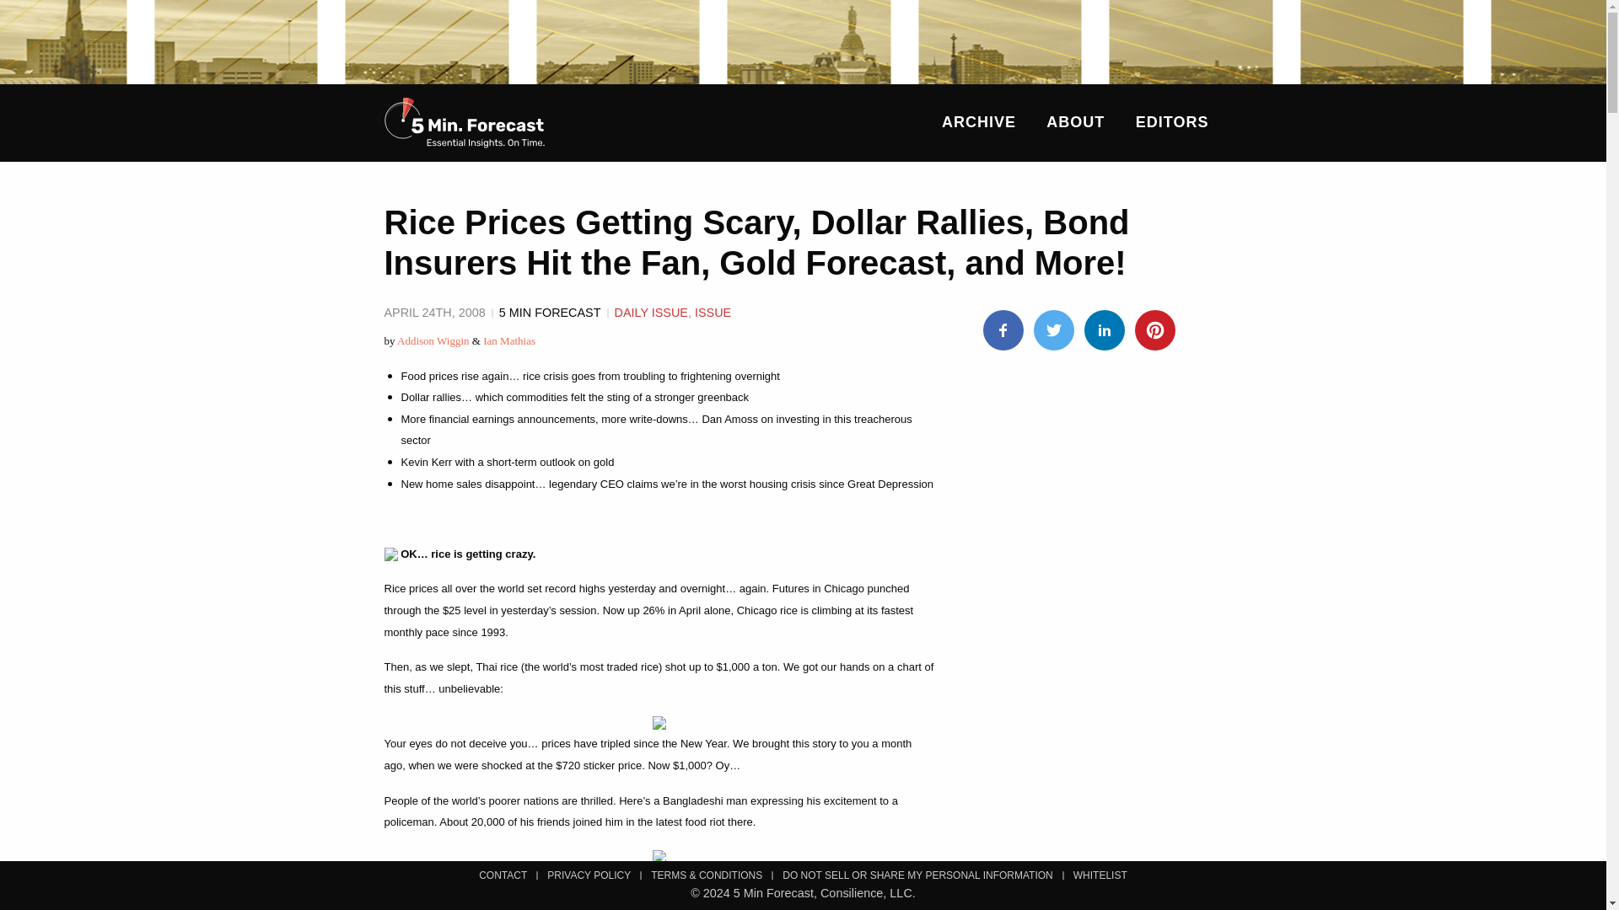 The width and height of the screenshot is (1619, 910). Describe the element at coordinates (713, 312) in the screenshot. I see `ISSUE` at that location.